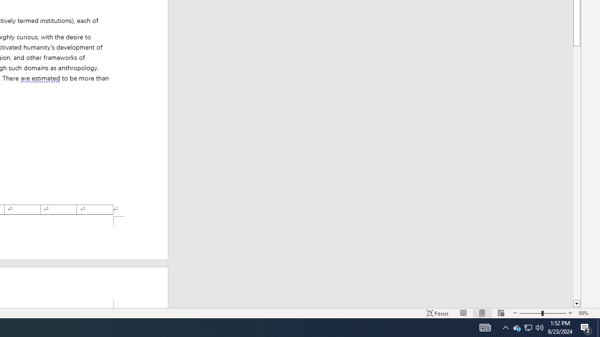 Image resolution: width=600 pixels, height=337 pixels. Describe the element at coordinates (570, 313) in the screenshot. I see `Zoom In` at that location.